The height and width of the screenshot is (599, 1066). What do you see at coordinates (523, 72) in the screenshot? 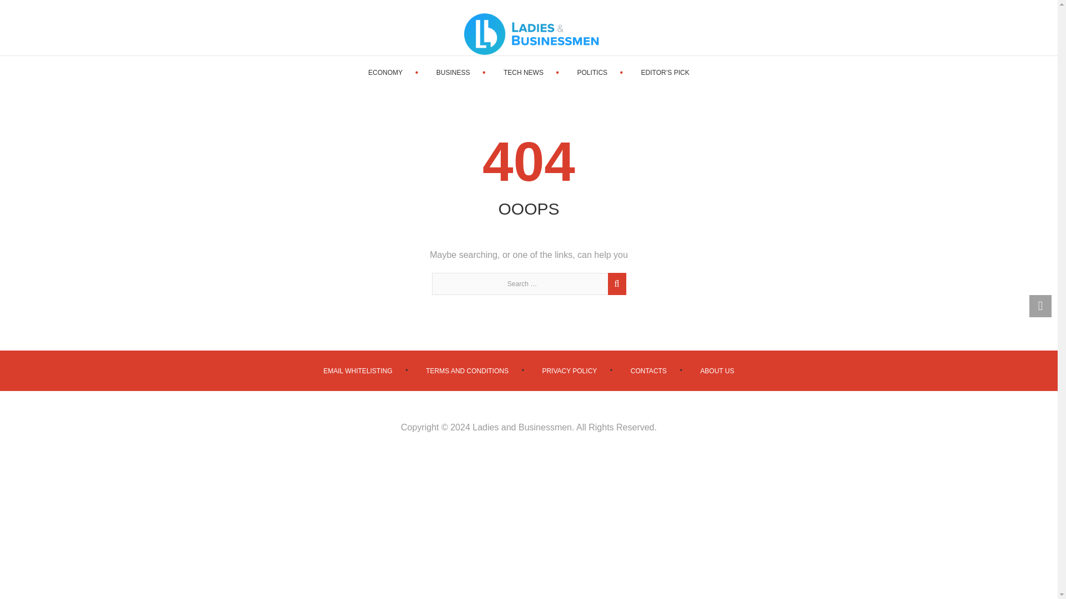
I see `Tech News` at bounding box center [523, 72].